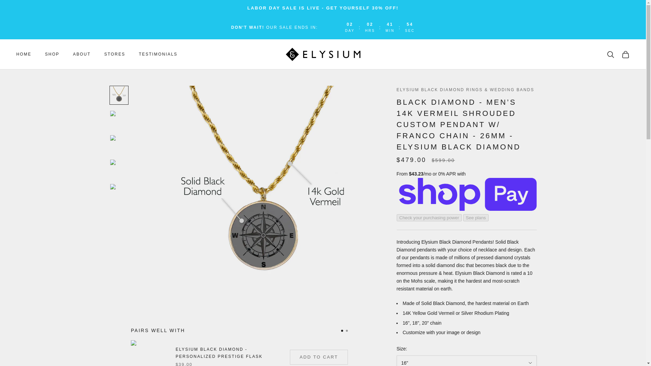 Image resolution: width=651 pixels, height=366 pixels. Describe the element at coordinates (24, 54) in the screenshot. I see `HOME` at that location.